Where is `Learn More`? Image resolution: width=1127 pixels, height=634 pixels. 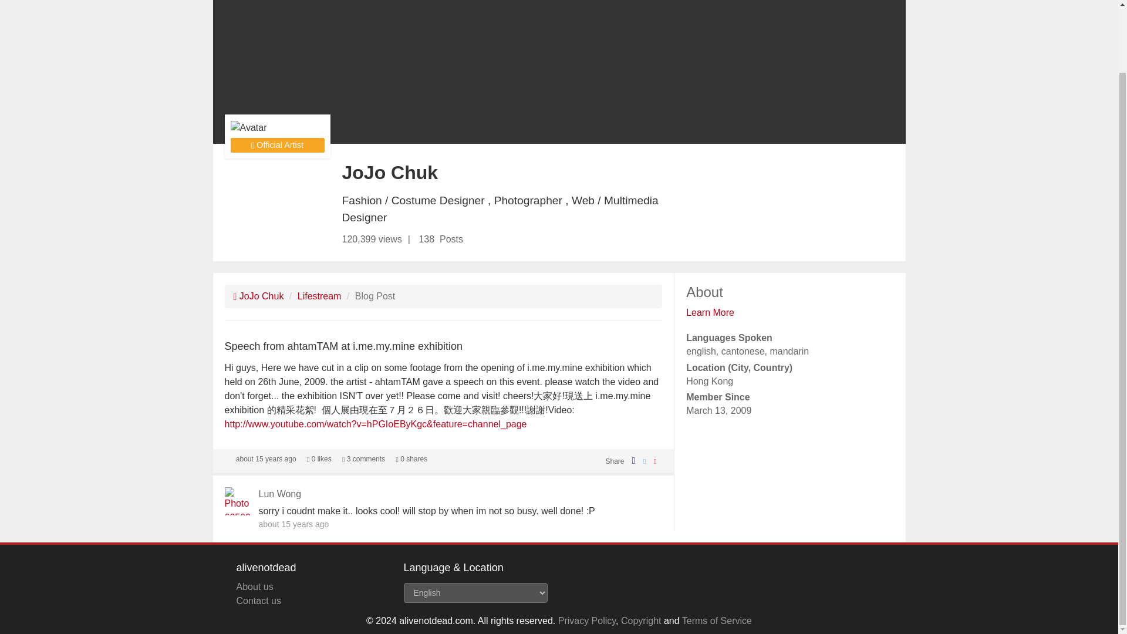 Learn More is located at coordinates (710, 312).